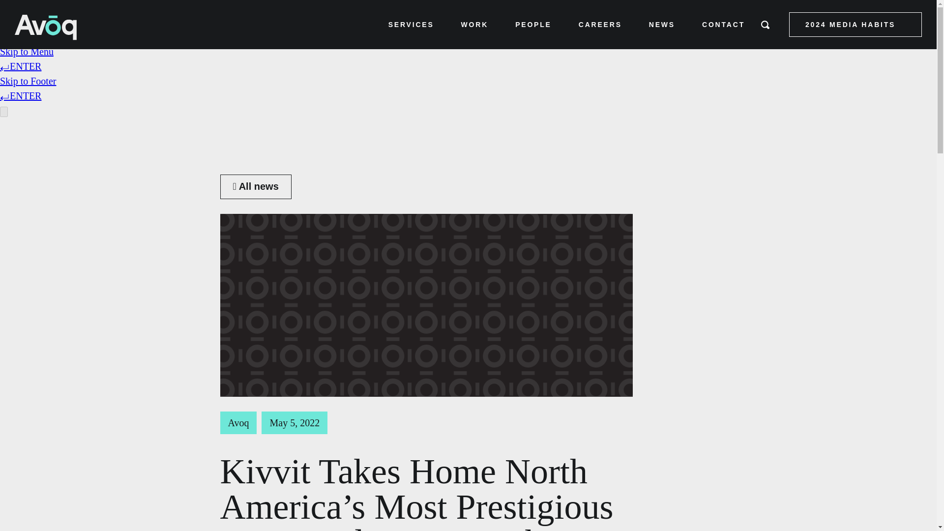 The width and height of the screenshot is (944, 531). What do you see at coordinates (662, 24) in the screenshot?
I see `News` at bounding box center [662, 24].